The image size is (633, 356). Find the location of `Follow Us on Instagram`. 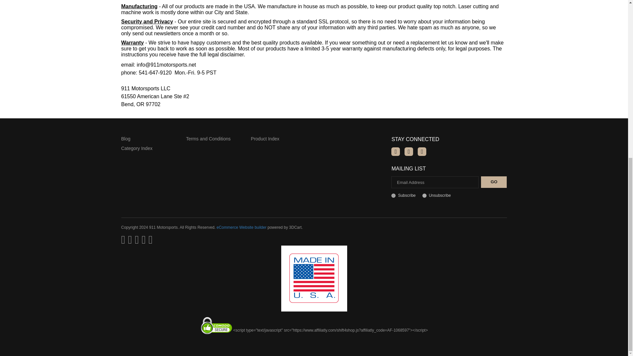

Follow Us on Instagram is located at coordinates (422, 152).